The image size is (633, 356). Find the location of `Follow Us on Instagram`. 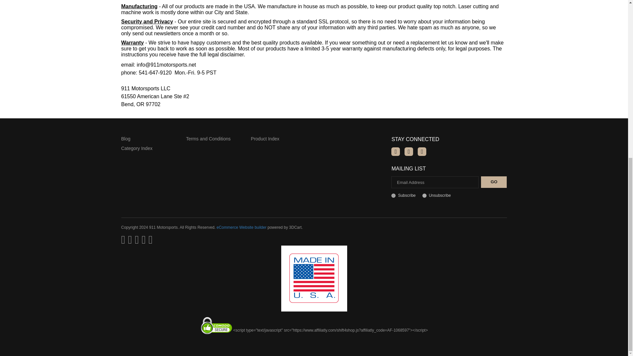

Follow Us on Instagram is located at coordinates (422, 152).